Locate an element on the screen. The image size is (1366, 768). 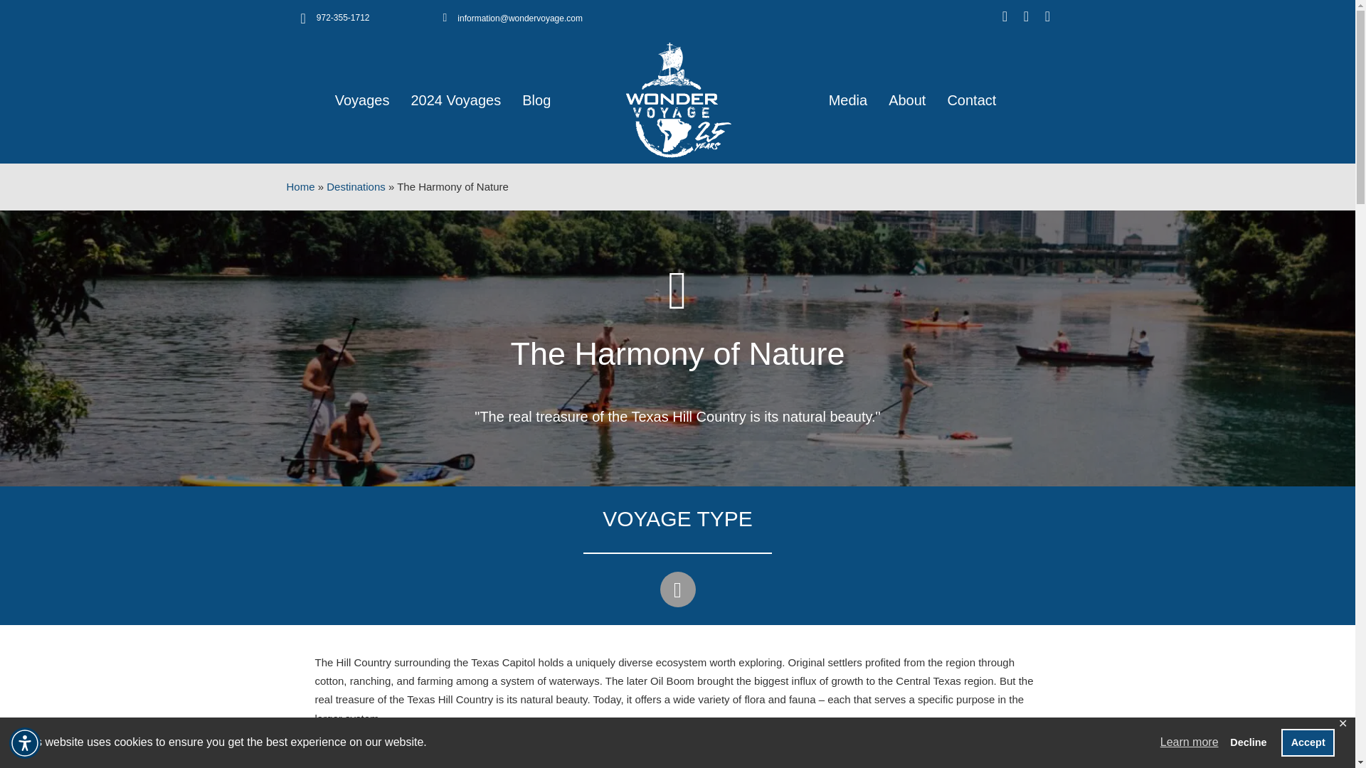
Blog is located at coordinates (536, 100).